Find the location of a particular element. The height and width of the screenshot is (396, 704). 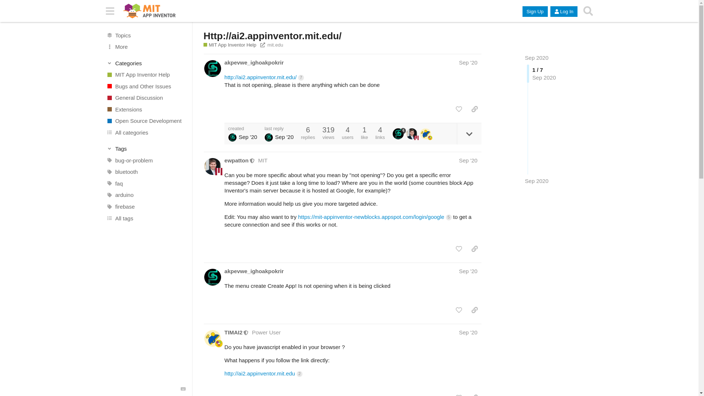

Categories is located at coordinates (146, 63).